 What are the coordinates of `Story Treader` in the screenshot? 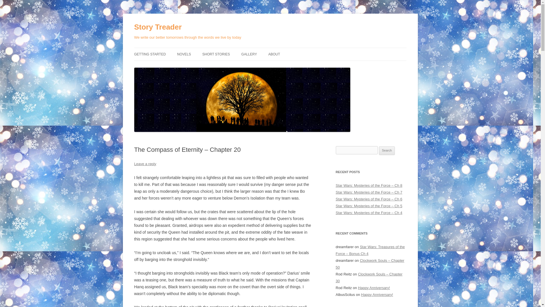 It's located at (158, 27).